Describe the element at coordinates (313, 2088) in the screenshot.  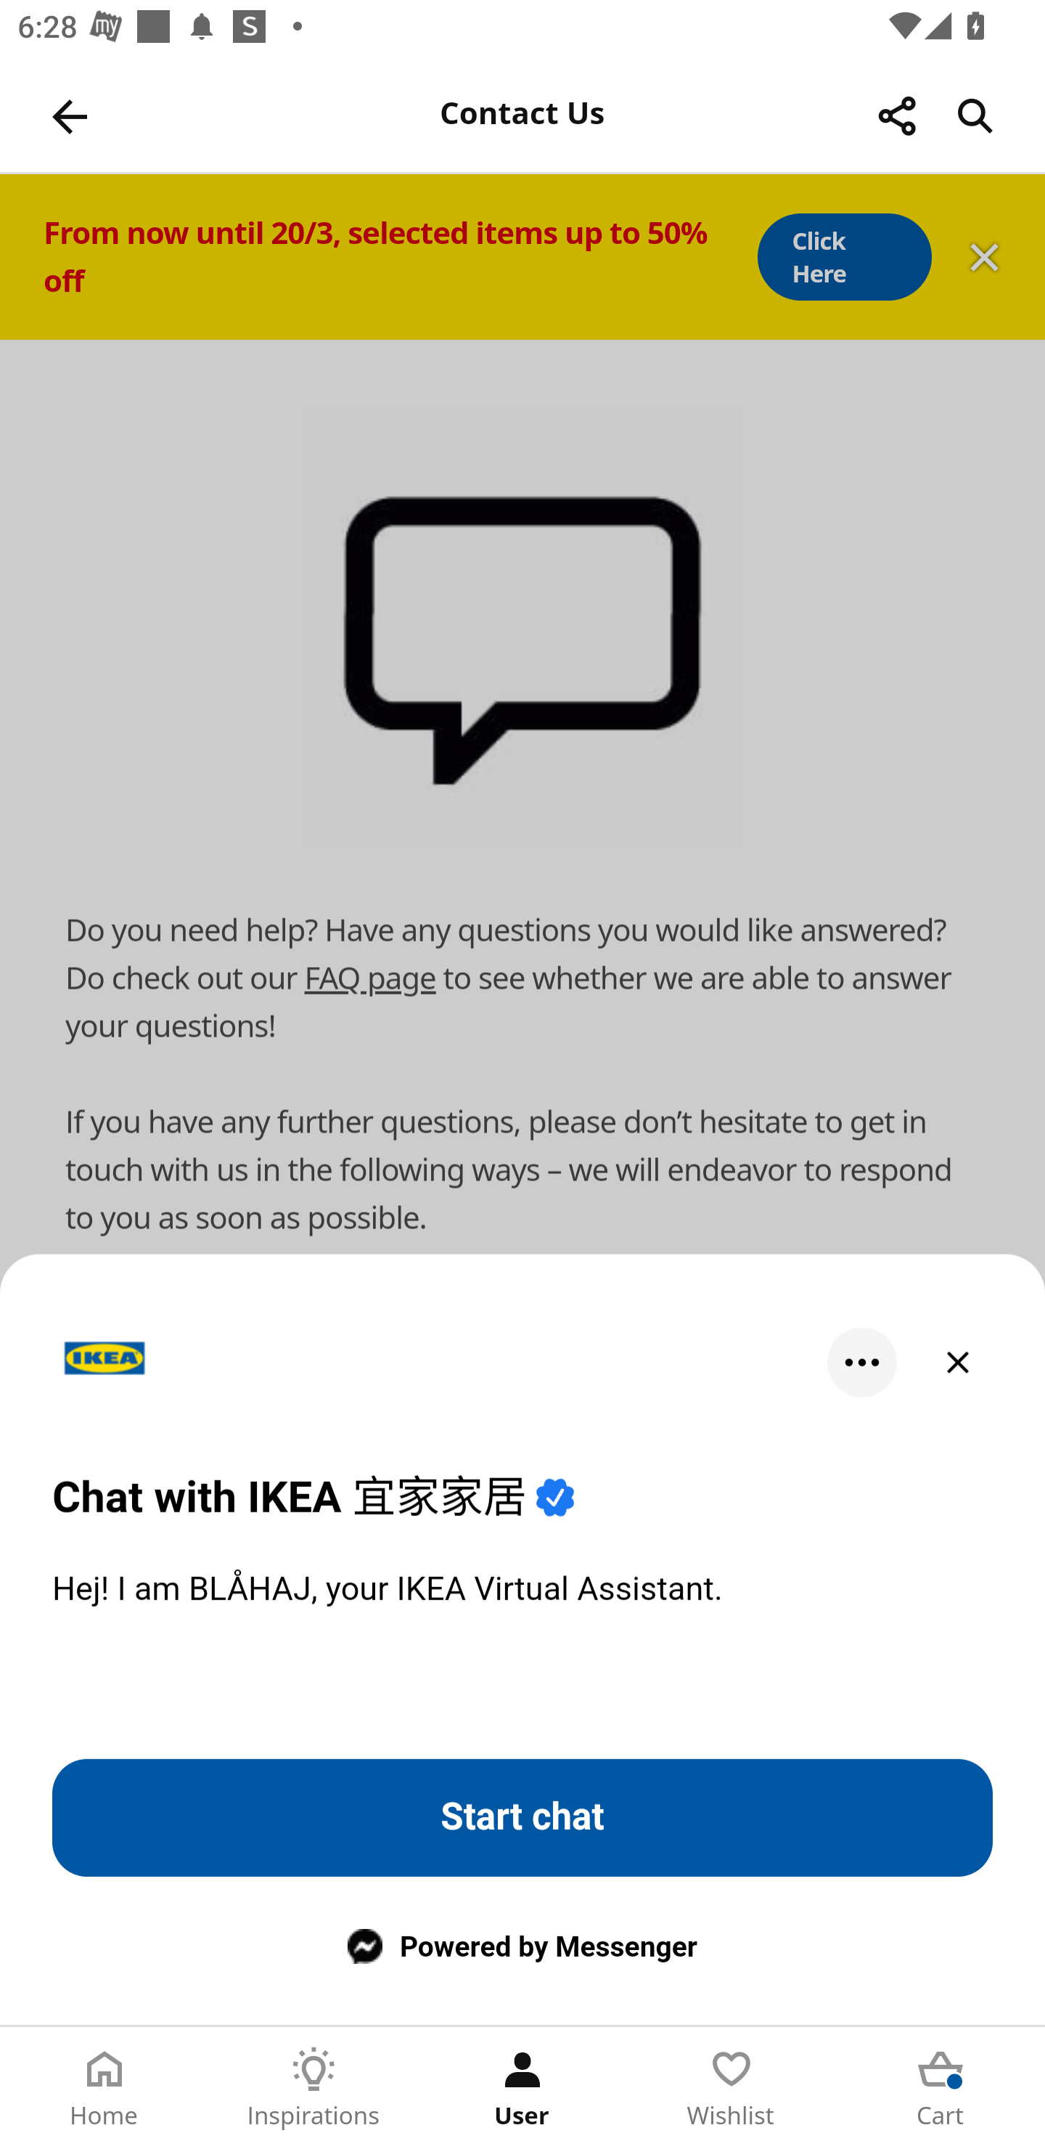
I see `Inspirations
Tab 2 of 5` at that location.